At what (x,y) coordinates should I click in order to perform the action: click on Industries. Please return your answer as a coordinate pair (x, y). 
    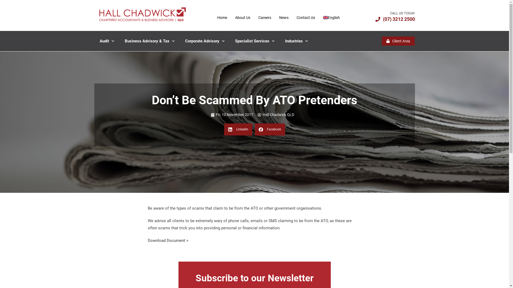
    Looking at the image, I should click on (296, 41).